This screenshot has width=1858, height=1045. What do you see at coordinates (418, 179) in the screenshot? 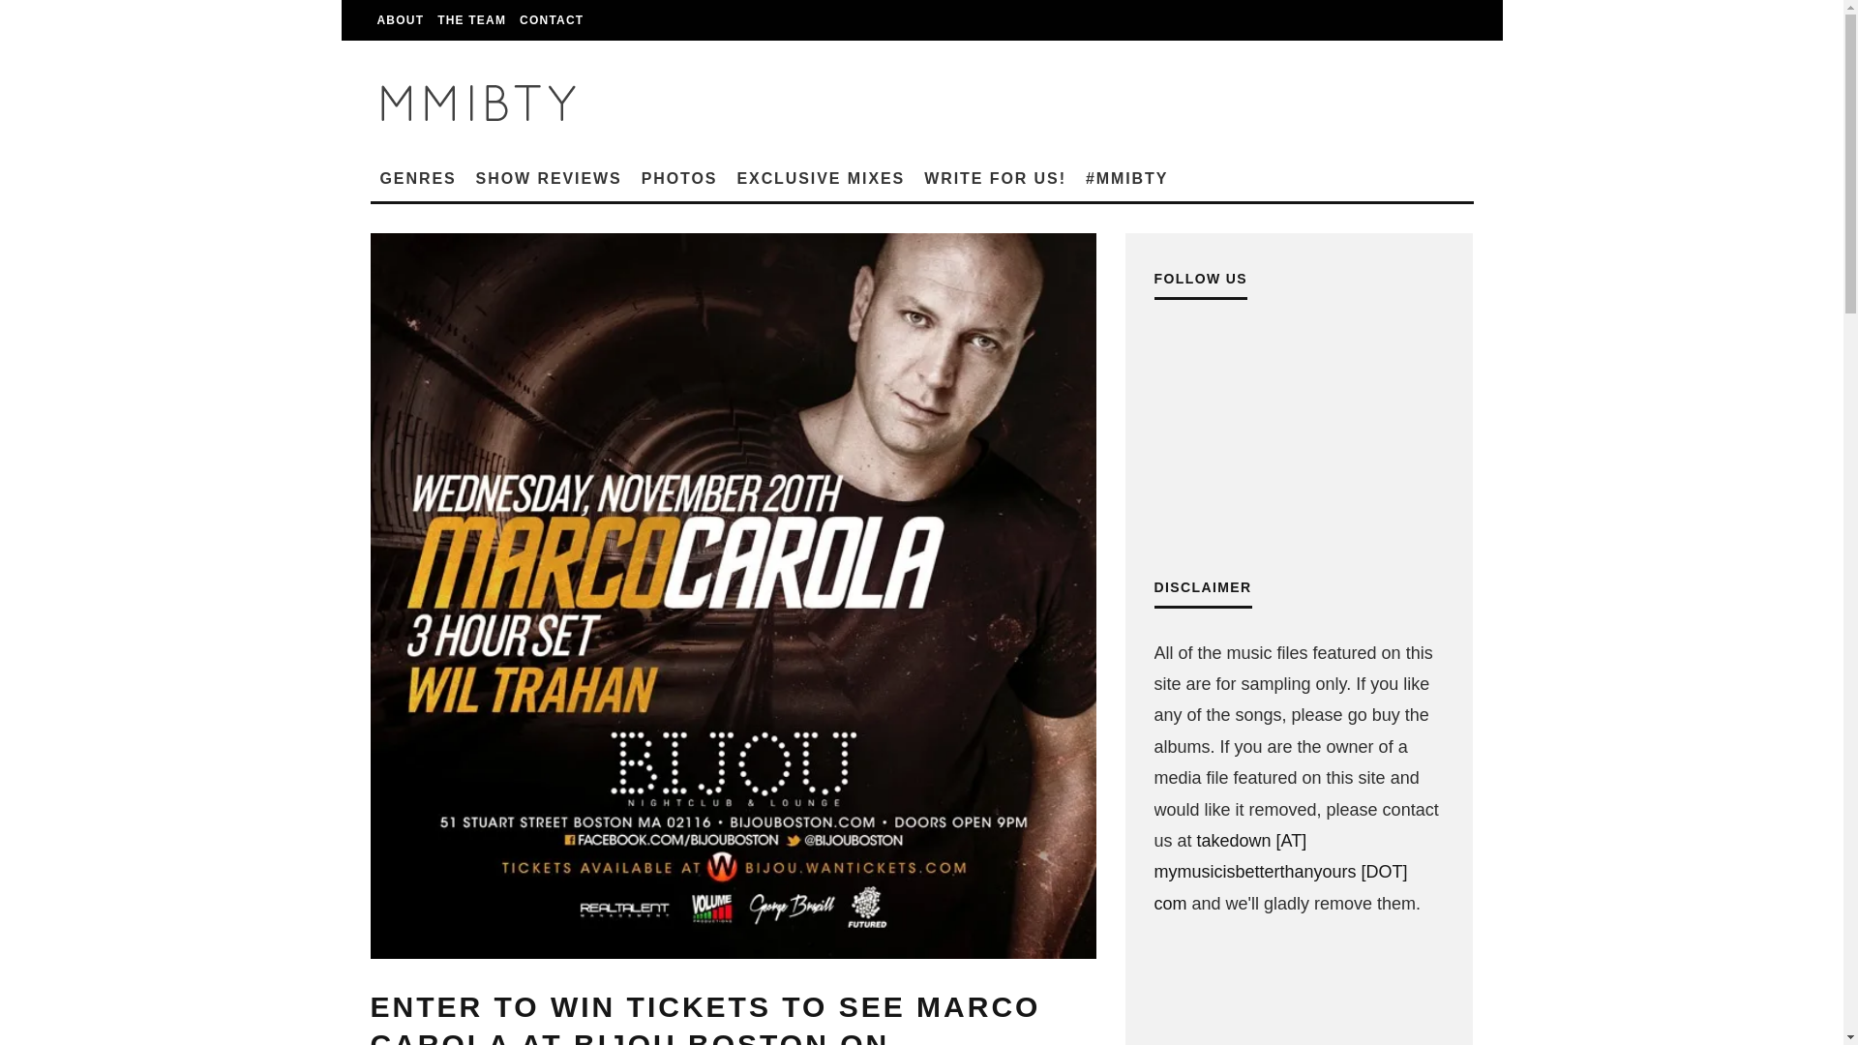
I see `GENRES` at bounding box center [418, 179].